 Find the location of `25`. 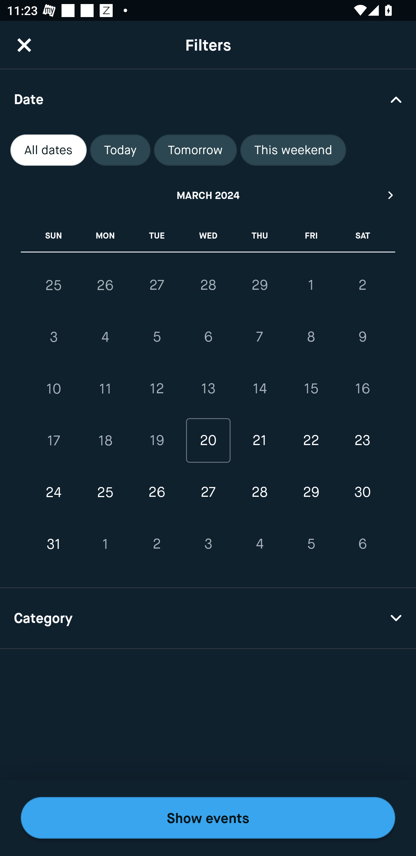

25 is located at coordinates (54, 285).